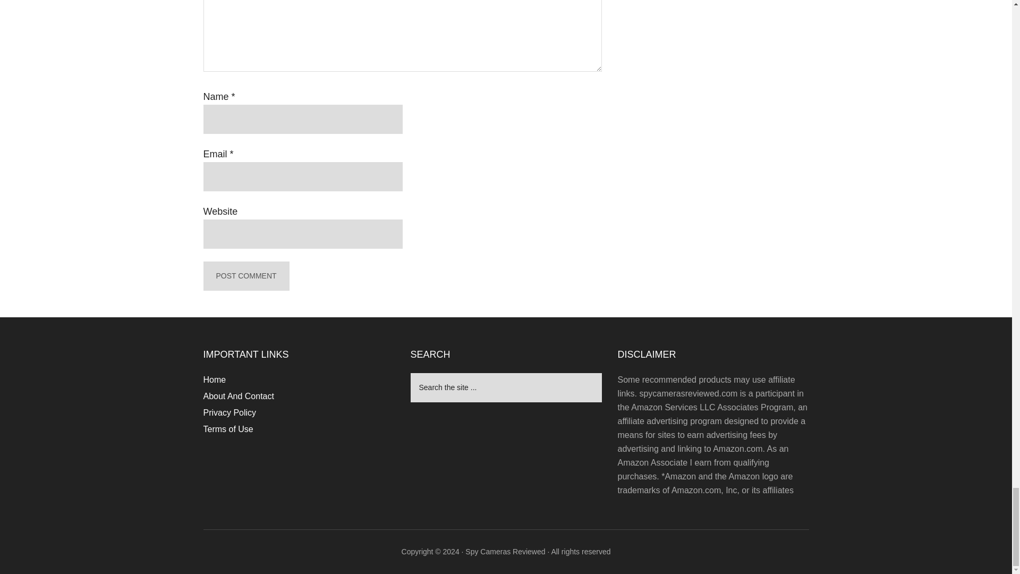  What do you see at coordinates (245, 276) in the screenshot?
I see `Post Comment` at bounding box center [245, 276].